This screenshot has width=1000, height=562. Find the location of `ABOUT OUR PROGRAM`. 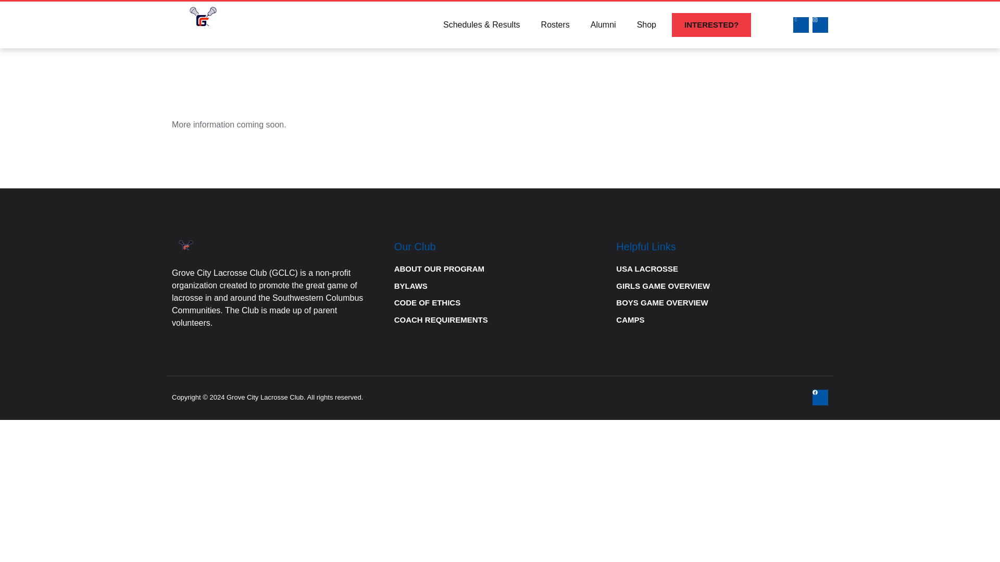

ABOUT OUR PROGRAM is located at coordinates (500, 270).